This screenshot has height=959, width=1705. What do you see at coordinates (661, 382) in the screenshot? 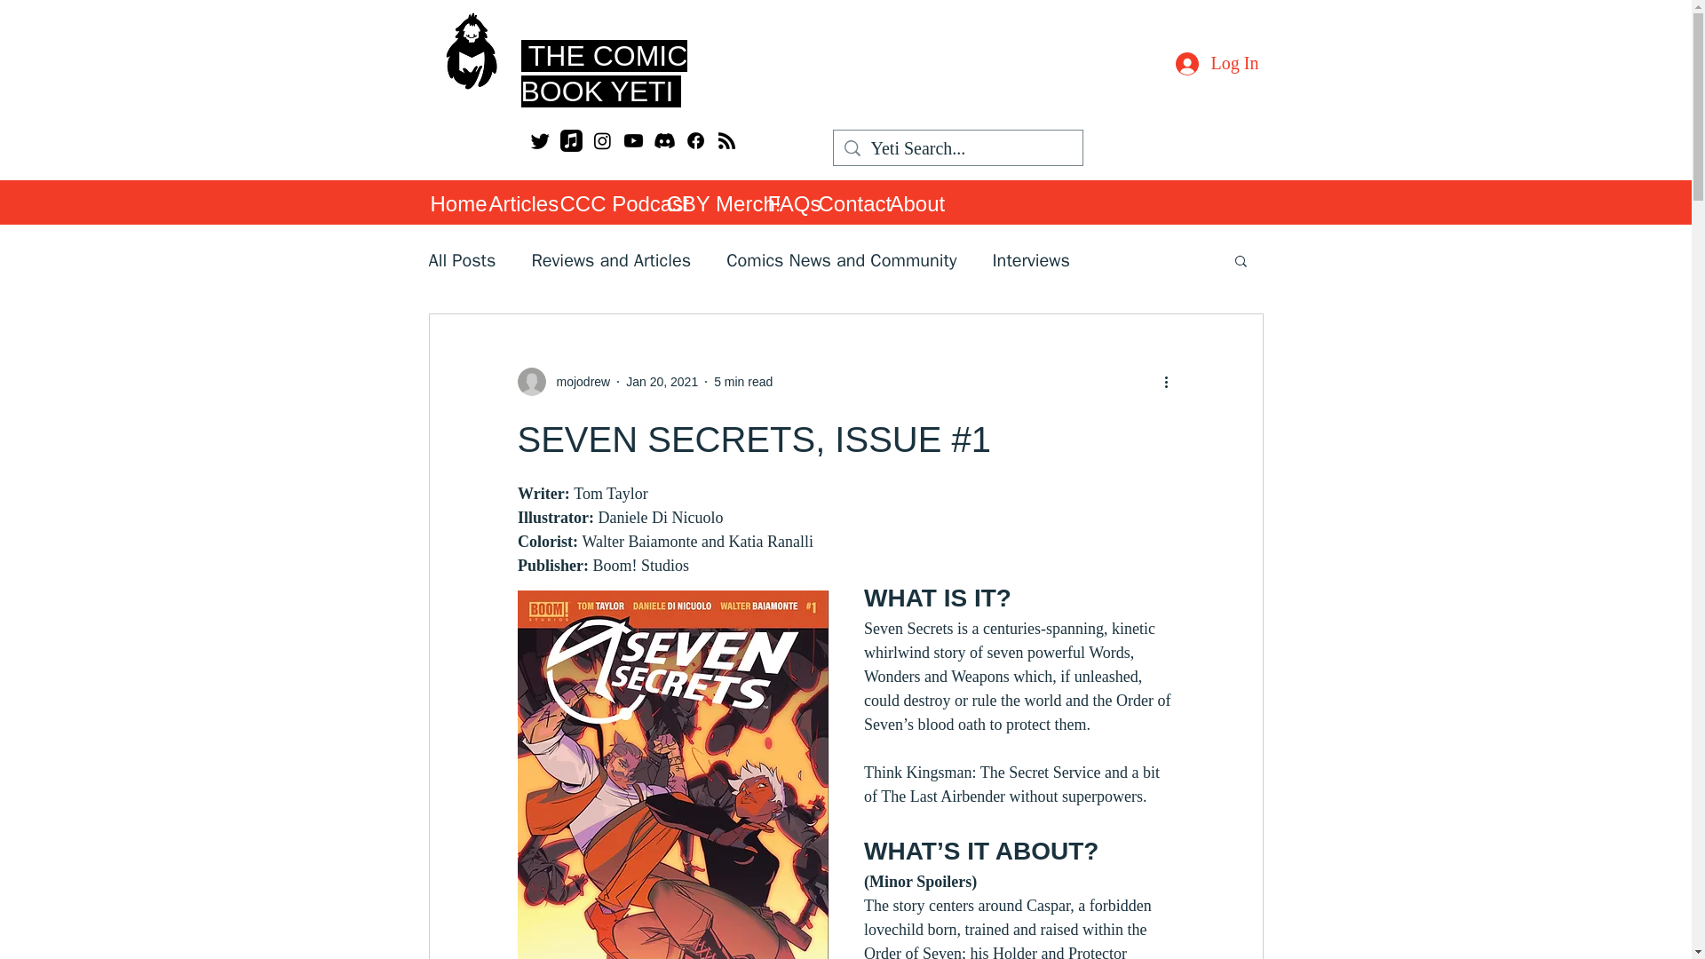
I see `Jan 20, 2021` at bounding box center [661, 382].